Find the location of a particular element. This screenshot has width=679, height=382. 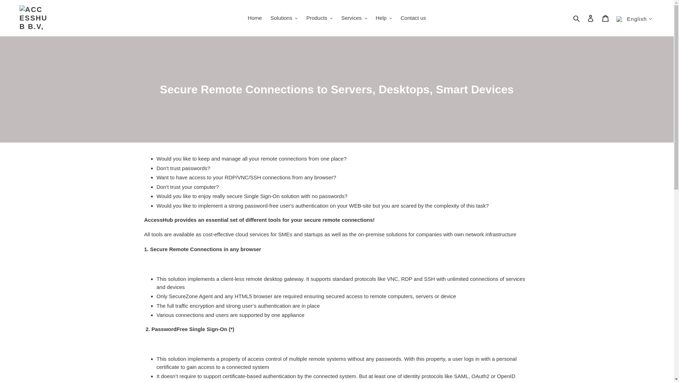

Solutions is located at coordinates (284, 18).